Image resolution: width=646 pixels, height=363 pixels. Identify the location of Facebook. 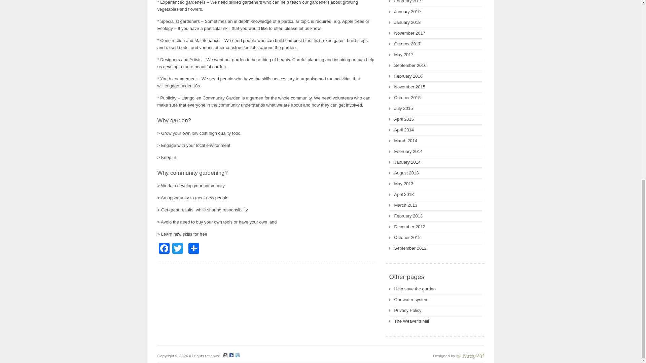
(164, 249).